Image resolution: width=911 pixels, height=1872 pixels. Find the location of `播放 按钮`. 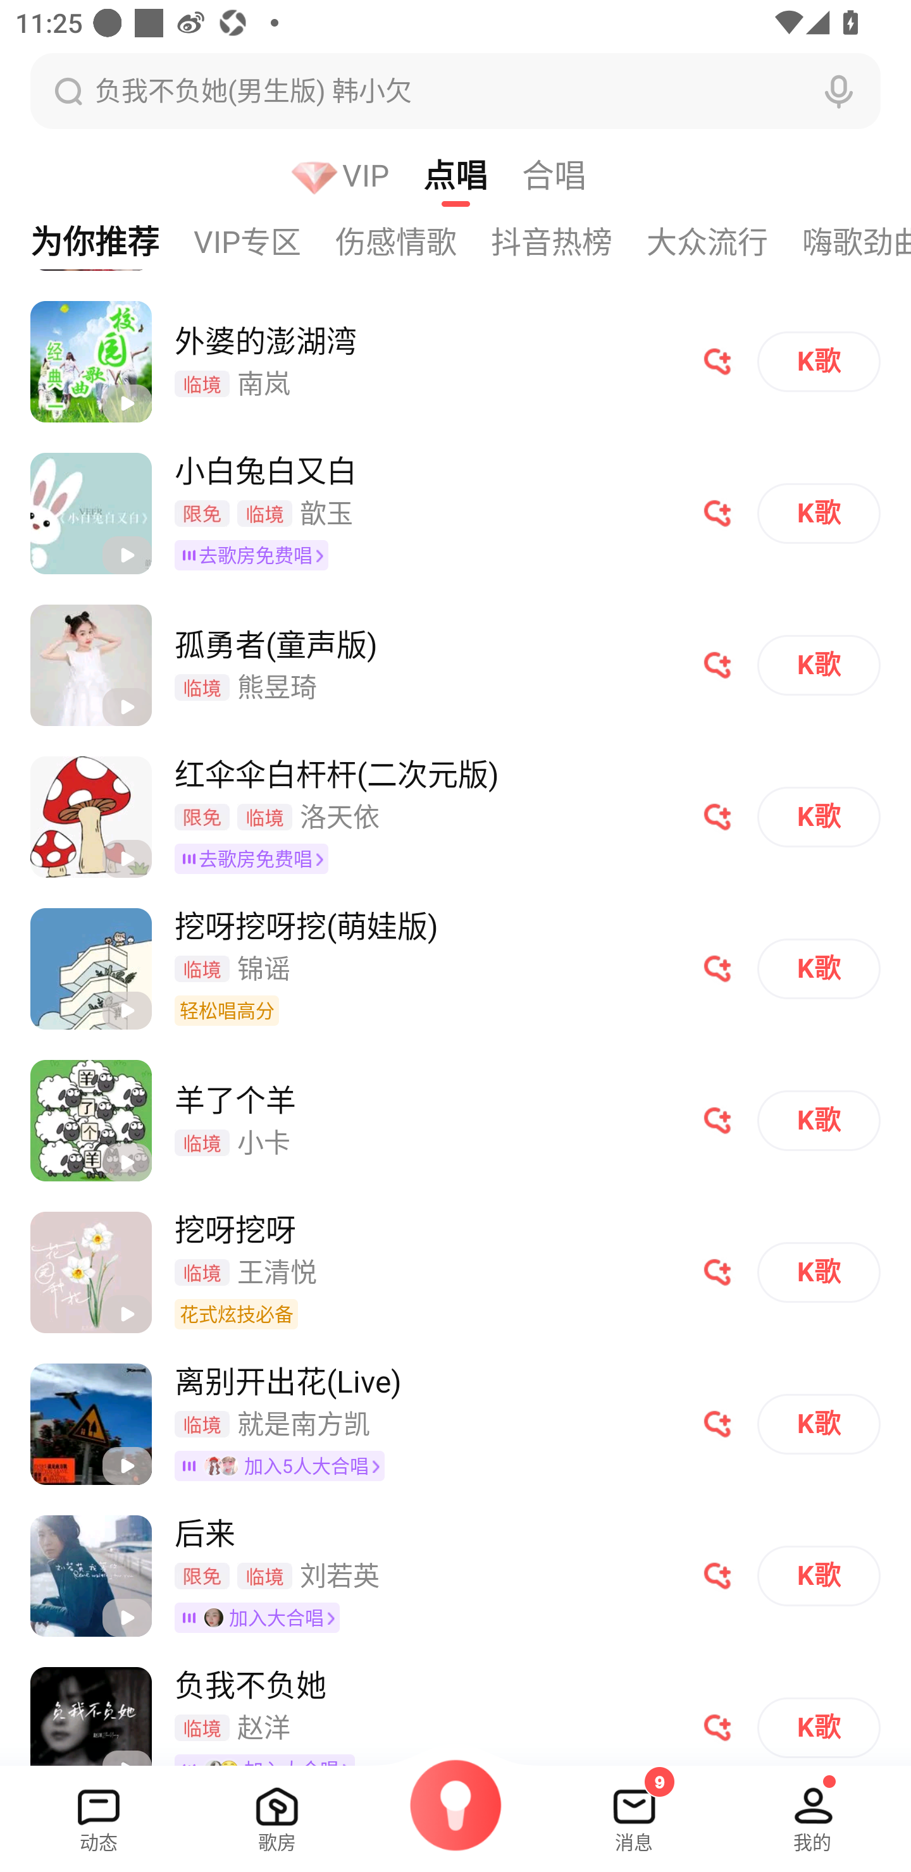

播放 按钮 is located at coordinates (127, 707).